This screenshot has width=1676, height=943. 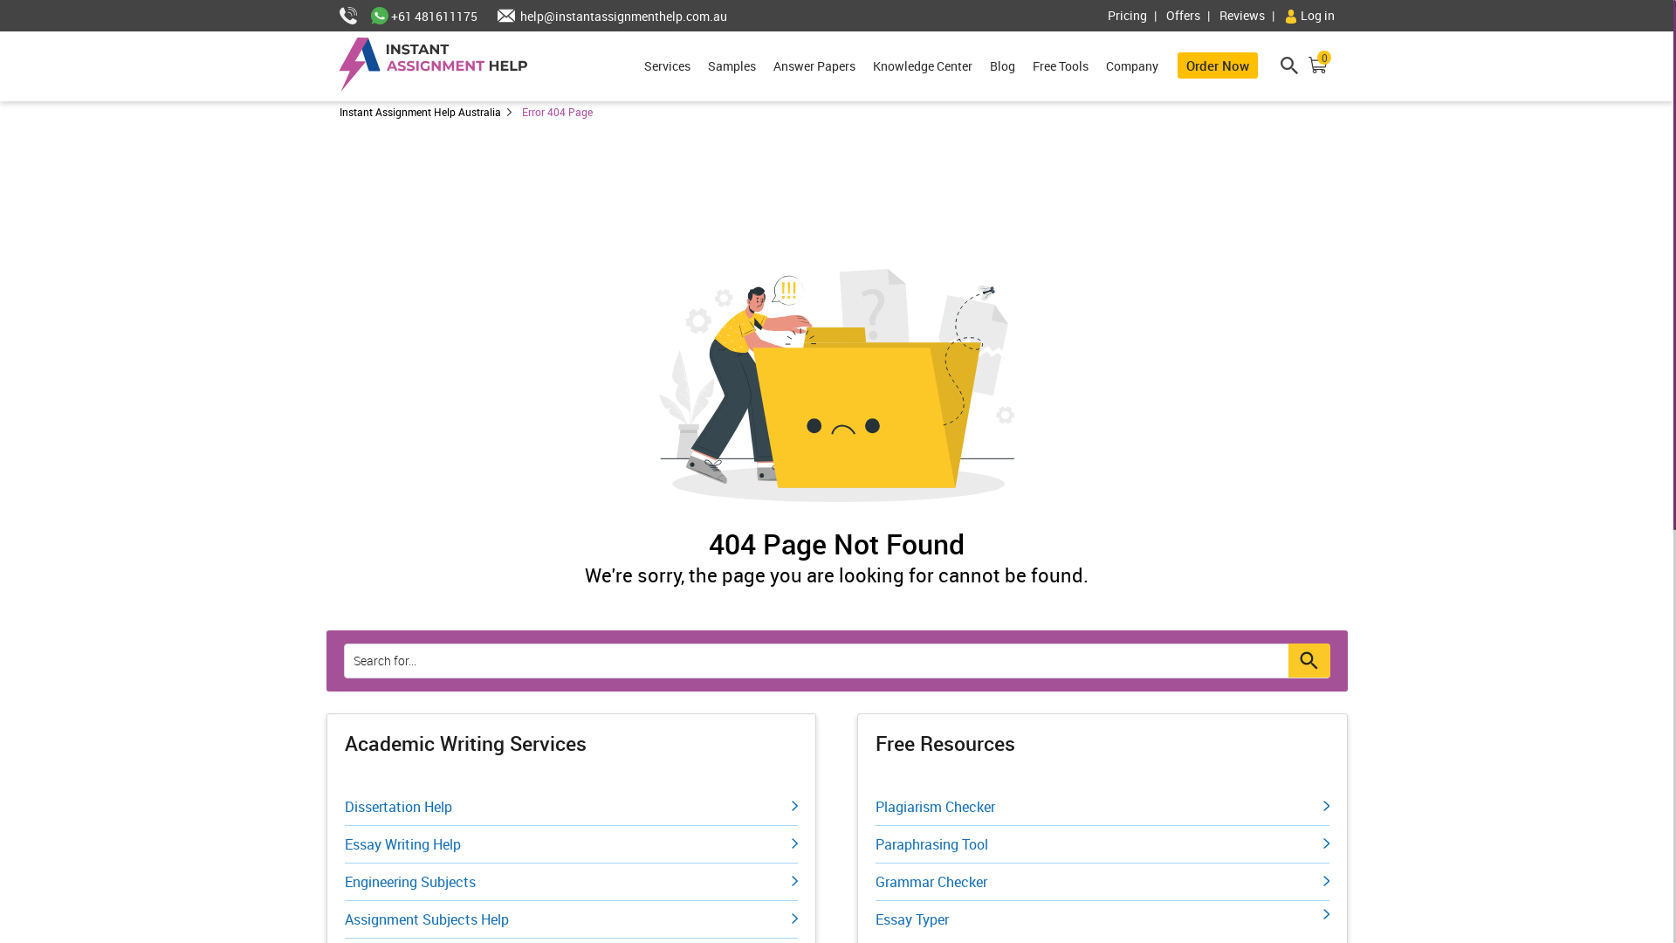 What do you see at coordinates (1002, 66) in the screenshot?
I see `Blog` at bounding box center [1002, 66].